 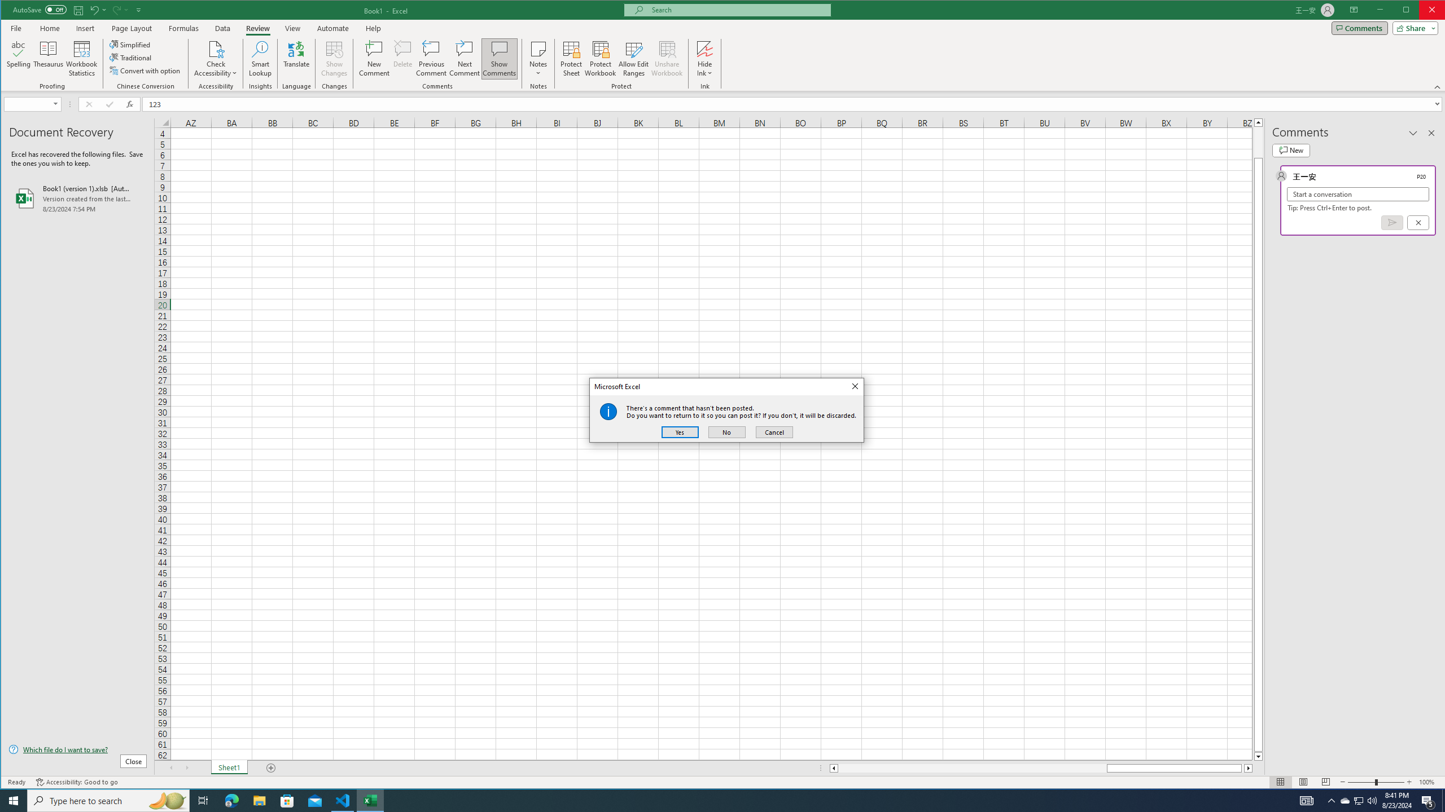 What do you see at coordinates (680, 432) in the screenshot?
I see `Yes` at bounding box center [680, 432].